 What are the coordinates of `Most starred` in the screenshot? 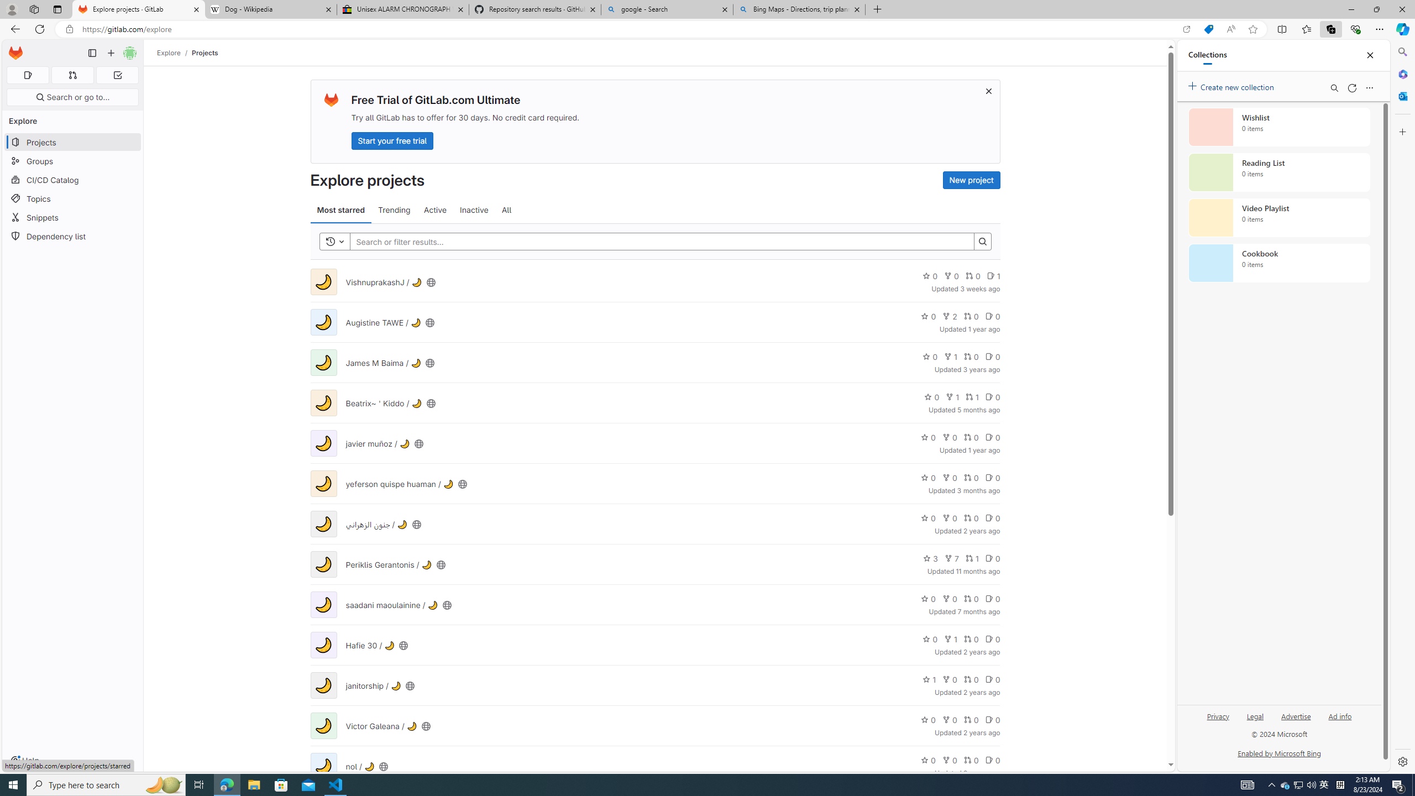 It's located at (340, 210).